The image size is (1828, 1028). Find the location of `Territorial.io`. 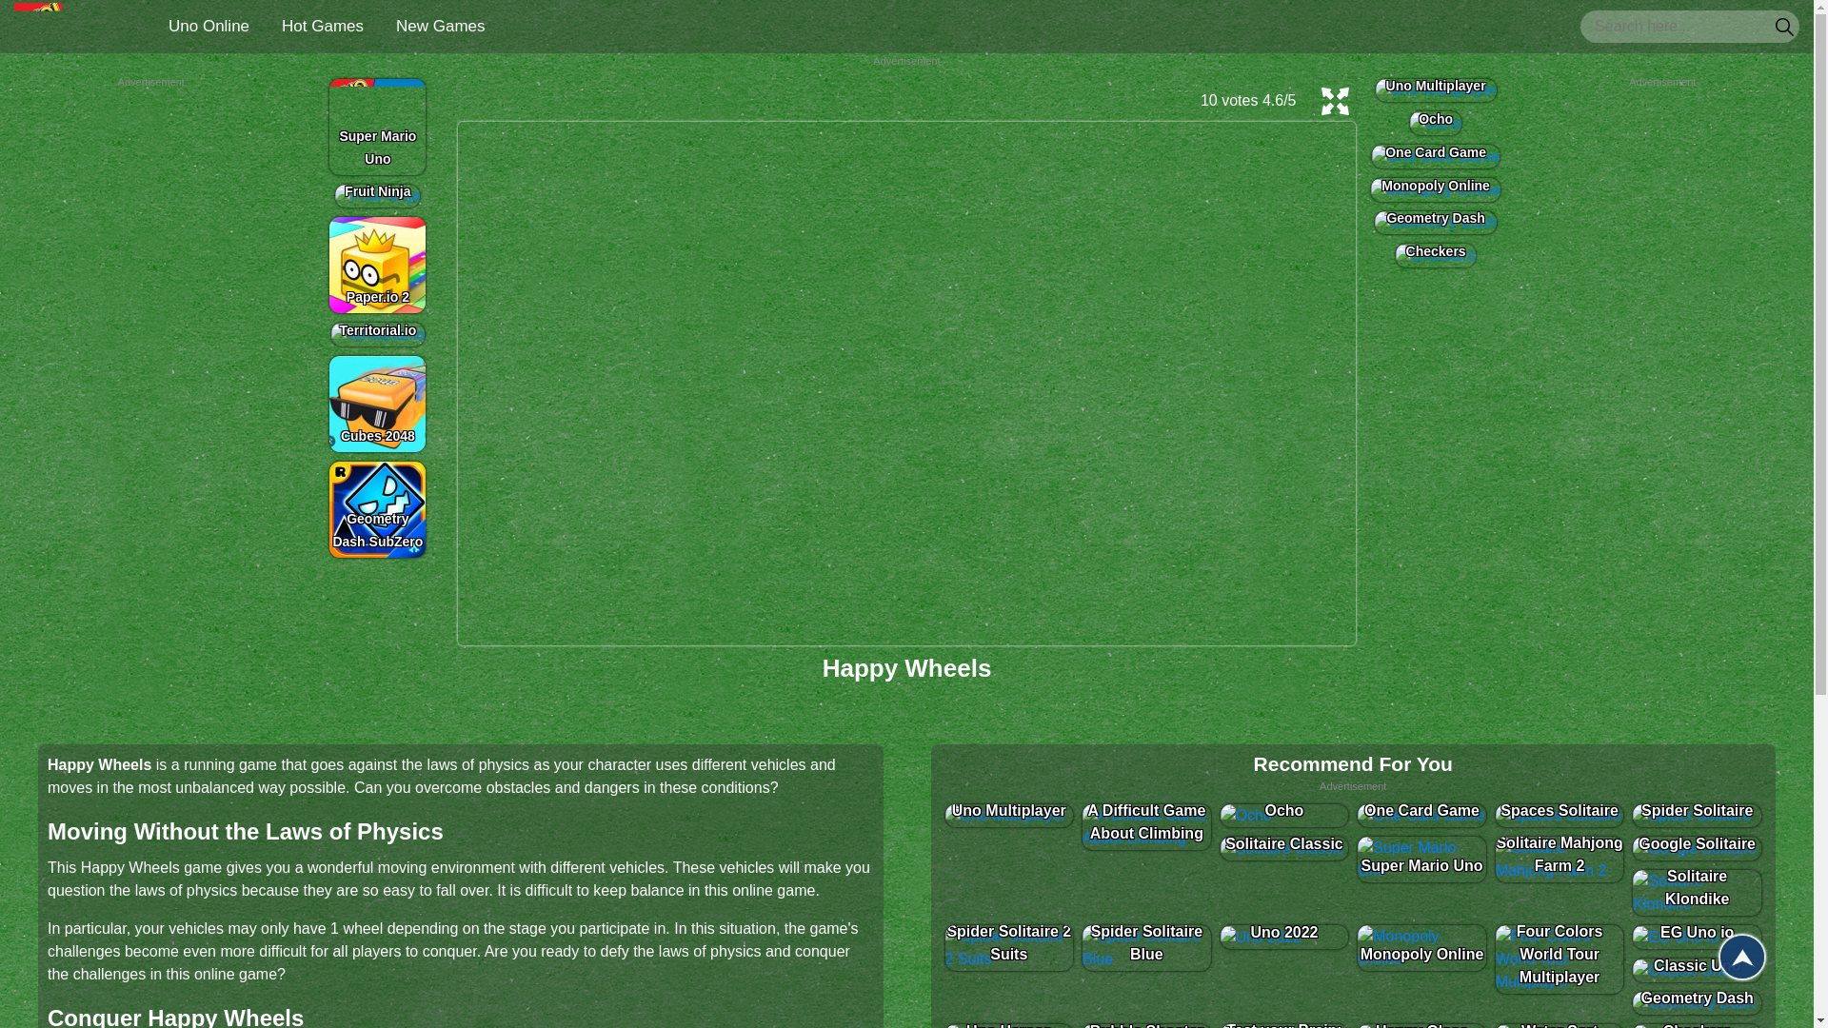

Territorial.io is located at coordinates (378, 334).